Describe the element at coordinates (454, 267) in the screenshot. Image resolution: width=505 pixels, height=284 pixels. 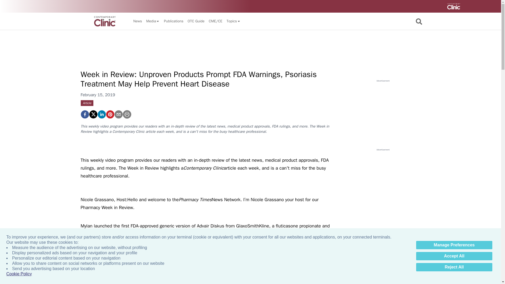
I see `Reject All` at that location.